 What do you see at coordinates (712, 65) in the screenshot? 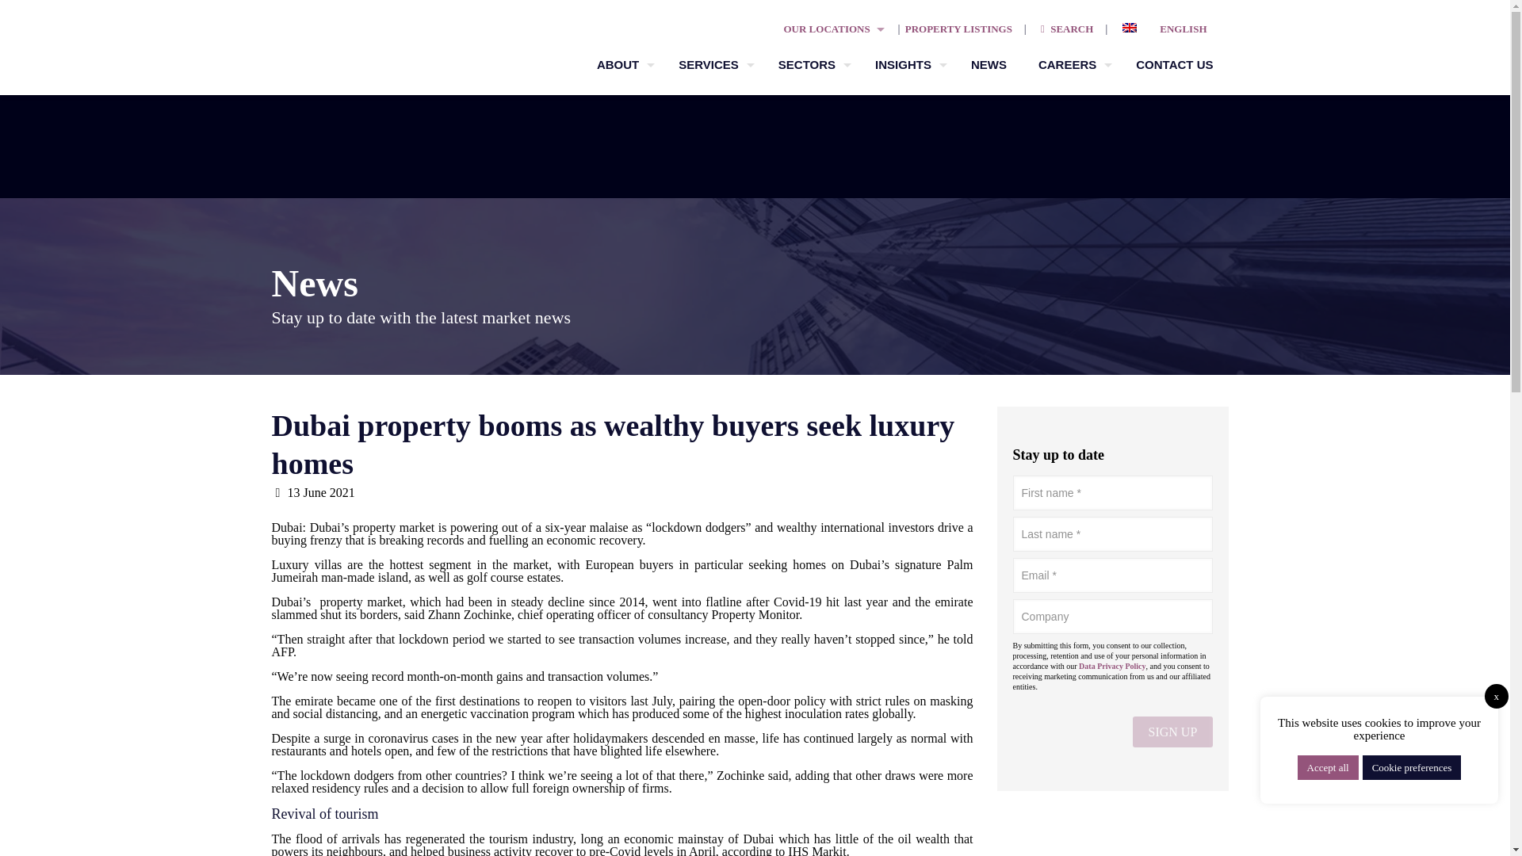
I see `SERVICES` at bounding box center [712, 65].